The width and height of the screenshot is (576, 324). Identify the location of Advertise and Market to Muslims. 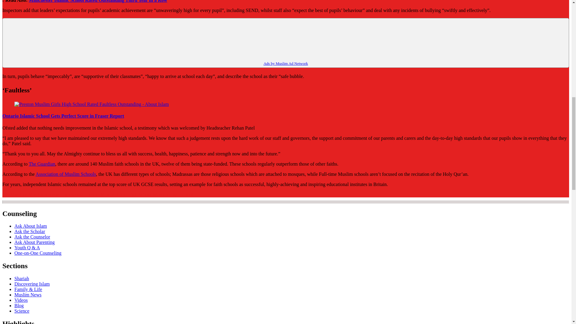
(285, 64).